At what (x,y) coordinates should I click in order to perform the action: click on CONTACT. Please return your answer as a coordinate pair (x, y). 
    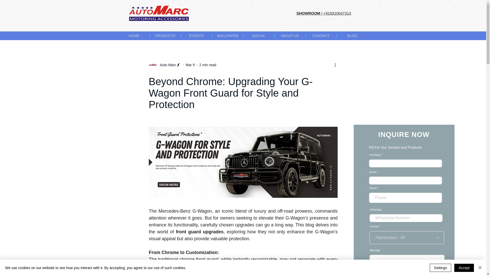
    Looking at the image, I should click on (321, 36).